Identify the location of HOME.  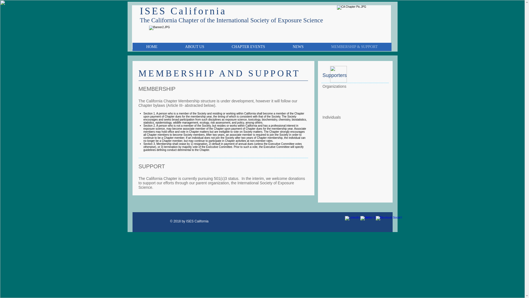
(152, 47).